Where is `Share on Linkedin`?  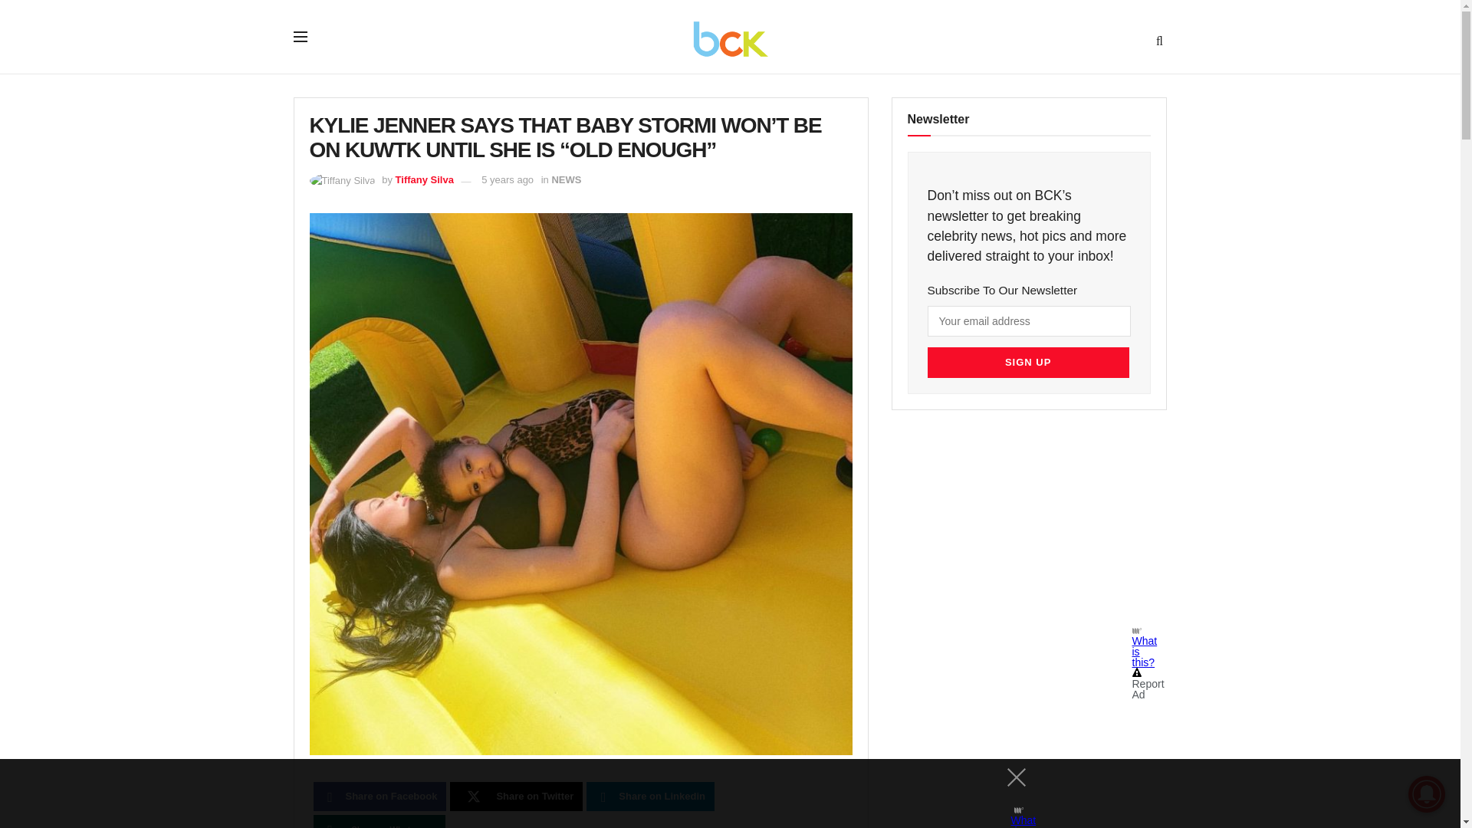 Share on Linkedin is located at coordinates (650, 796).